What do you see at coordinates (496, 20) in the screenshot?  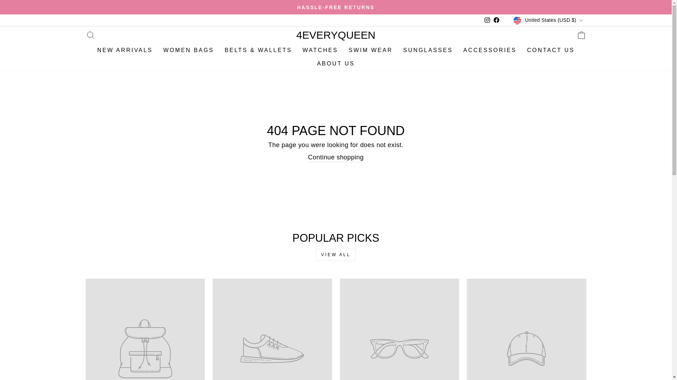 I see `Facebook` at bounding box center [496, 20].